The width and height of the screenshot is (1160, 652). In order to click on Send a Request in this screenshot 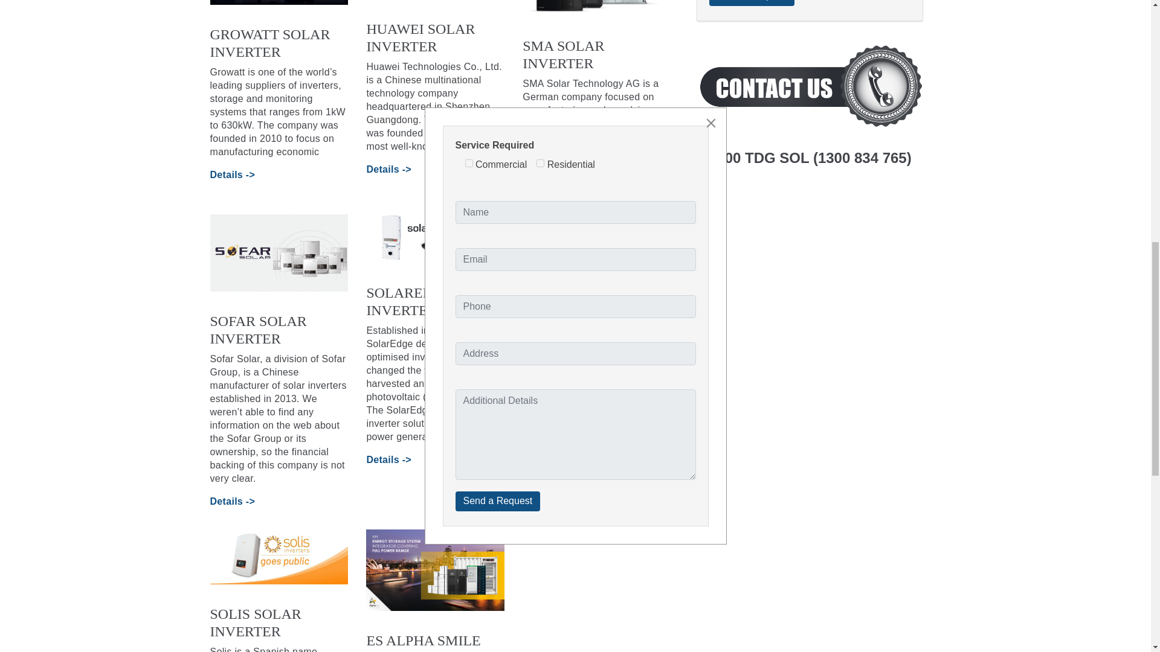, I will do `click(752, 2)`.